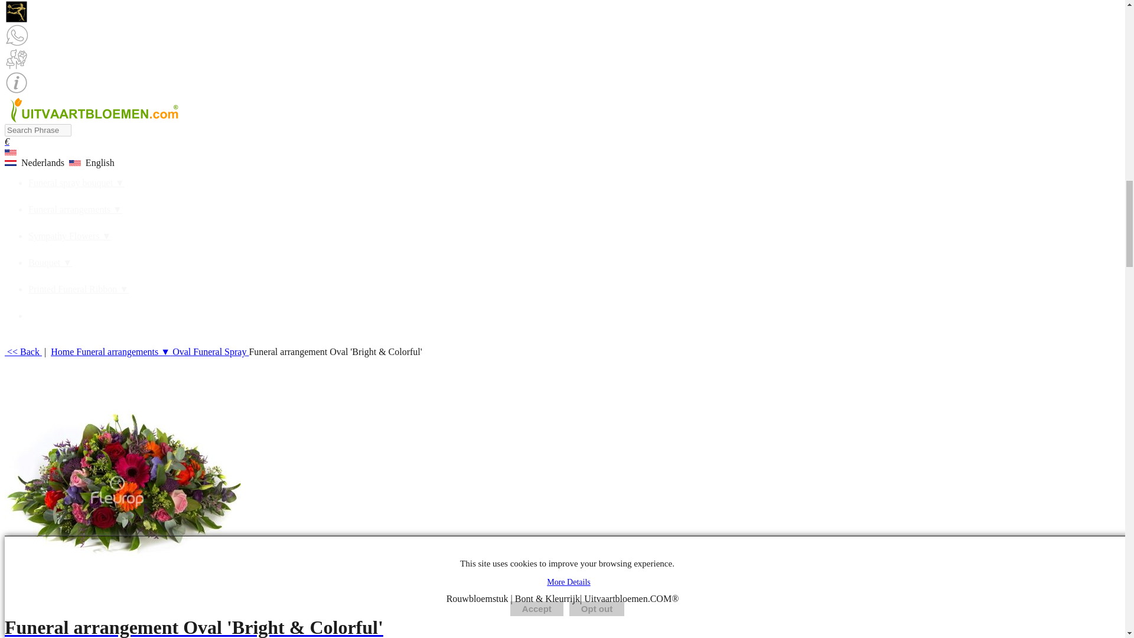 The image size is (1134, 638). I want to click on  English , so click(93, 162).